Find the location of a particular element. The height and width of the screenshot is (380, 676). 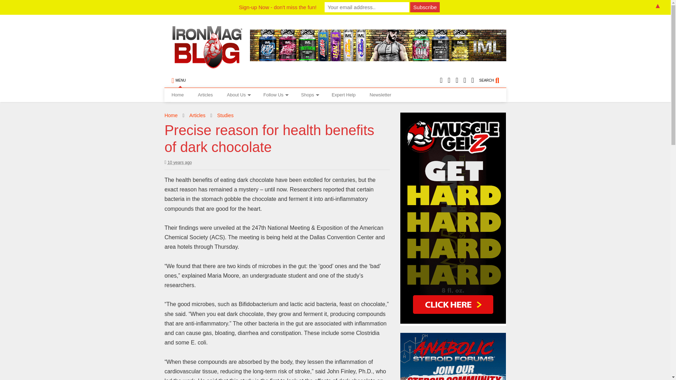

Shops is located at coordinates (309, 95).